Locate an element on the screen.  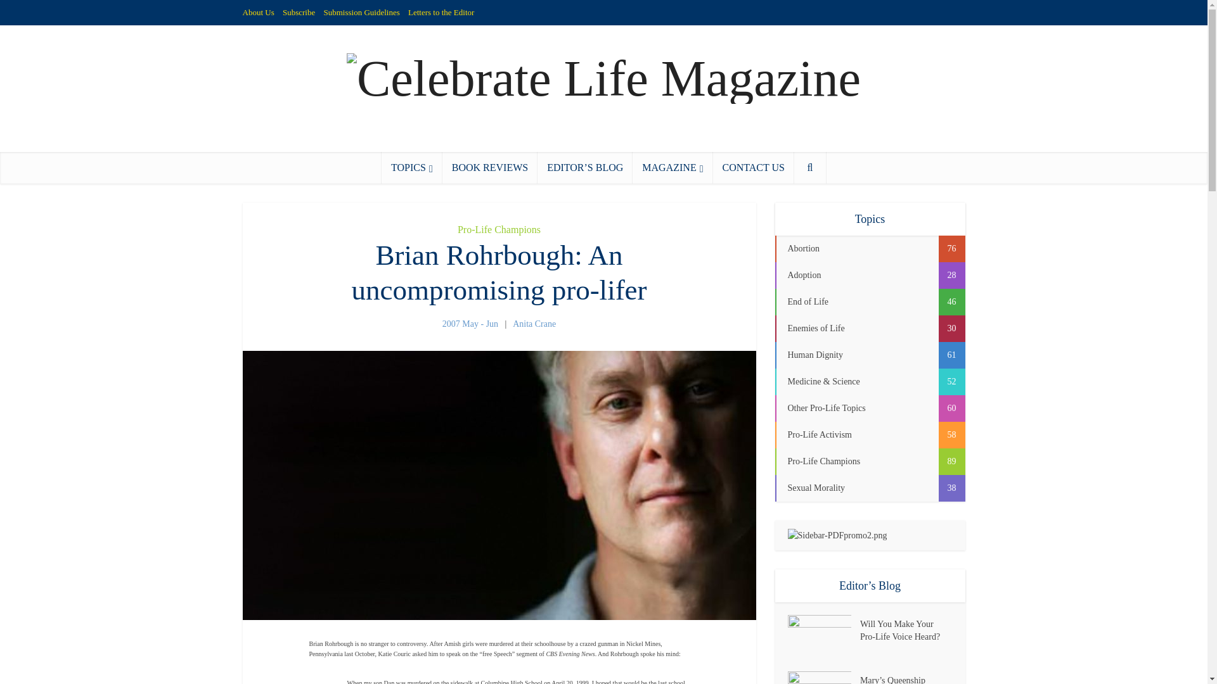
CONTACT US is located at coordinates (752, 167).